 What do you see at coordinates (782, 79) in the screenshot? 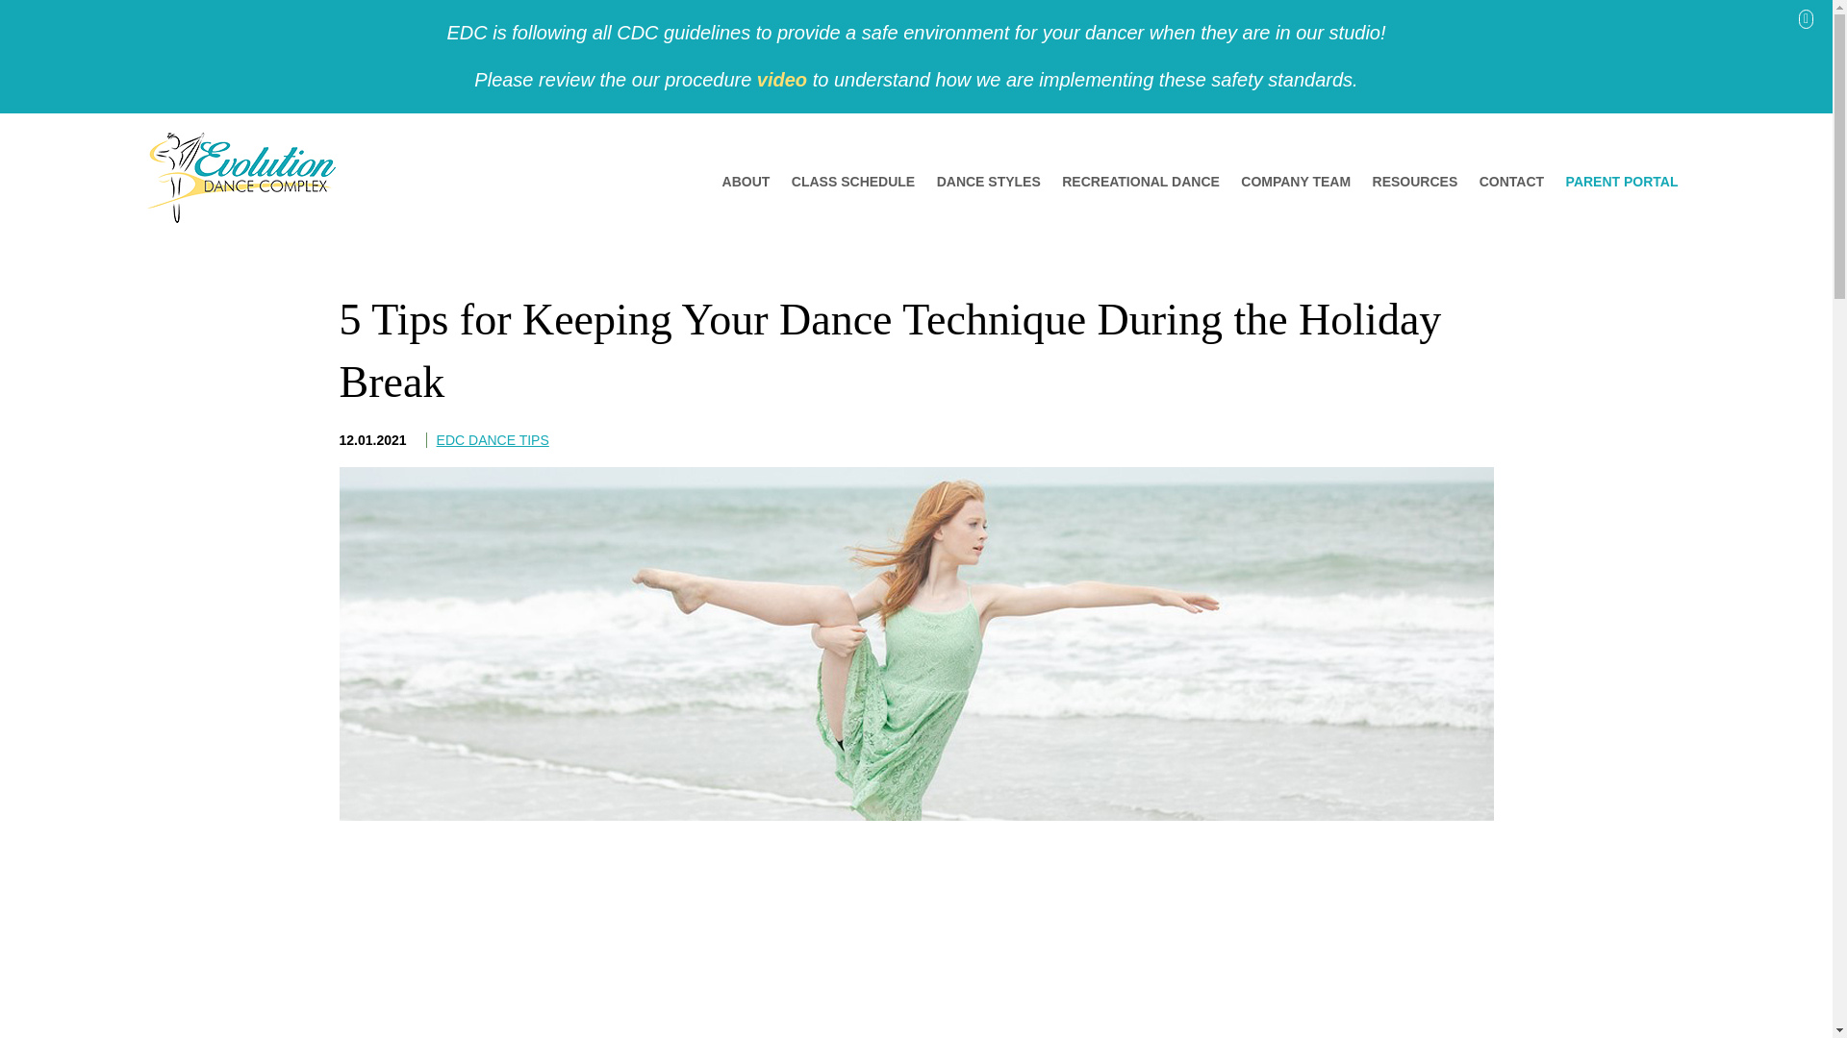
I see `video` at bounding box center [782, 79].